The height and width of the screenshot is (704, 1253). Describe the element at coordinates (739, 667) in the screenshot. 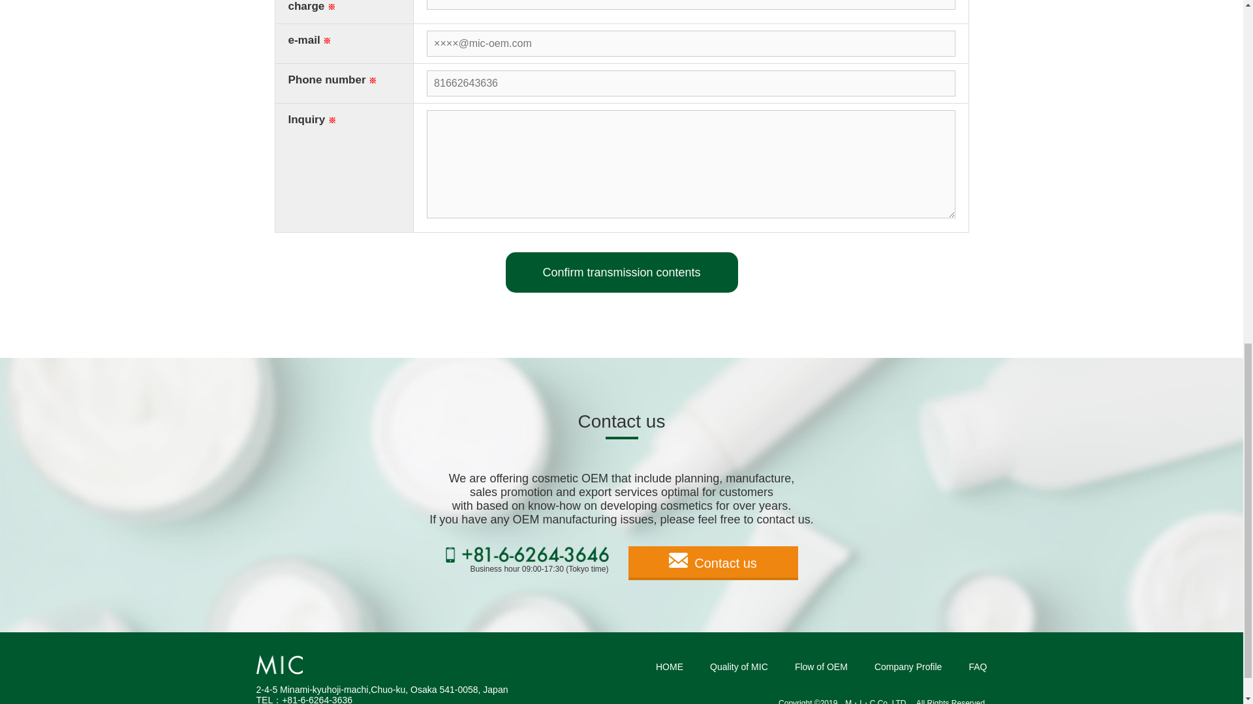

I see `Quality of MIC` at that location.